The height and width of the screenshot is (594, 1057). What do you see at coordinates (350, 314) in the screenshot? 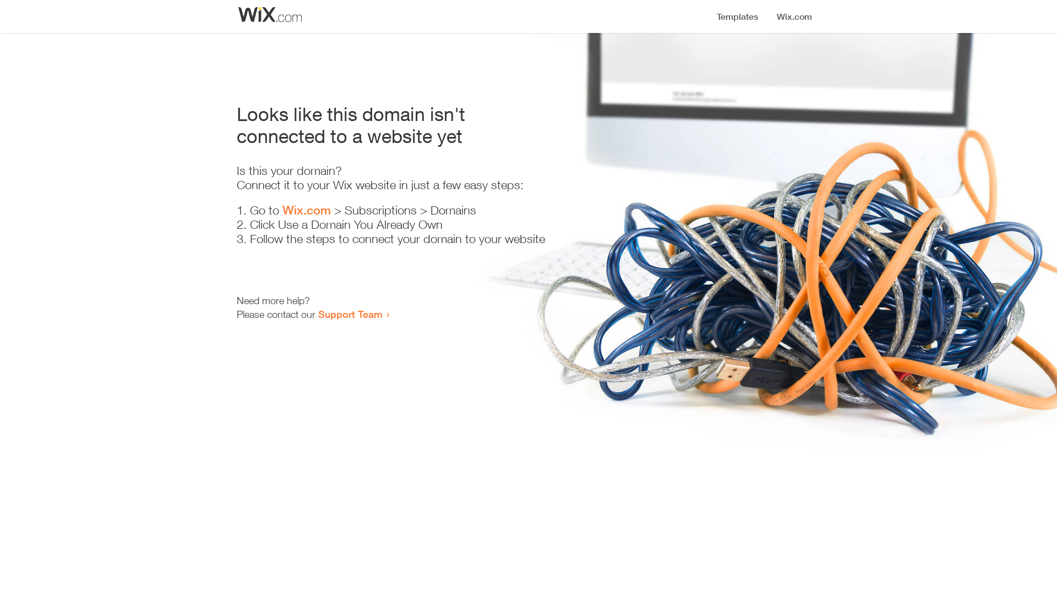
I see `Support Team` at bounding box center [350, 314].